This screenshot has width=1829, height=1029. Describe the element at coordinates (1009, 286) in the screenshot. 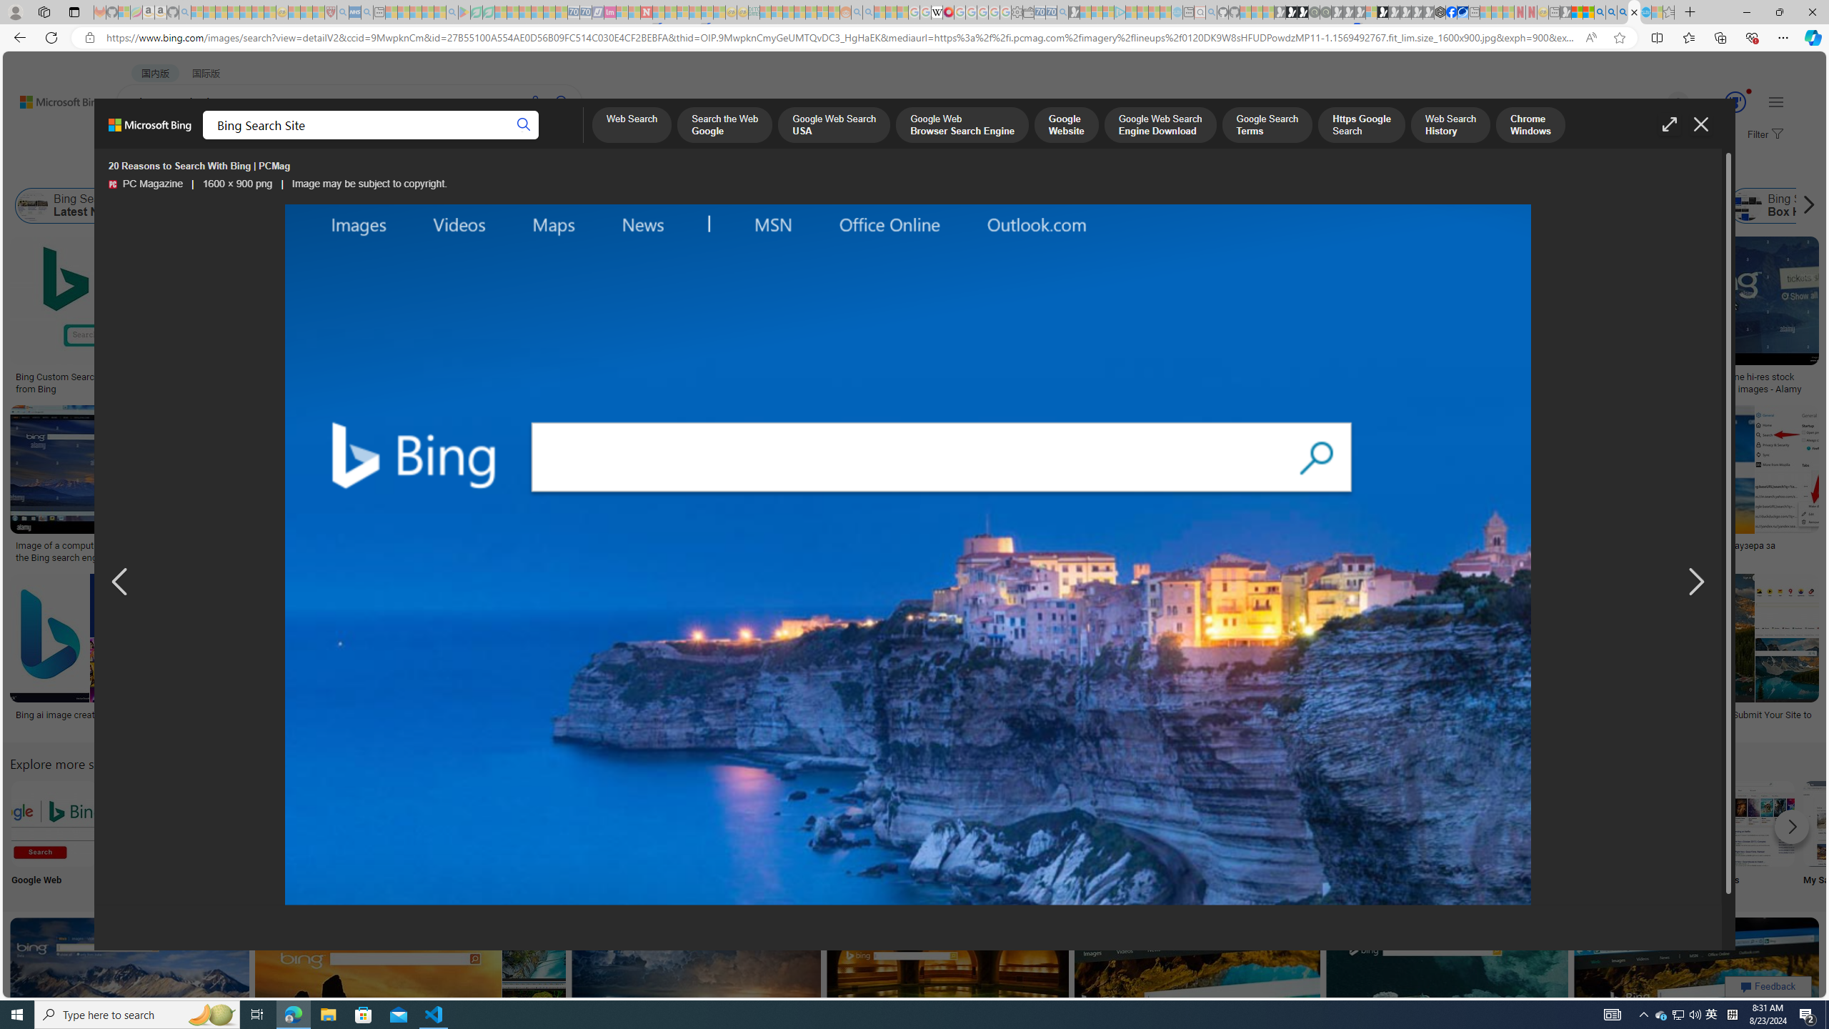

I see `Bing T-Shirts` at that location.